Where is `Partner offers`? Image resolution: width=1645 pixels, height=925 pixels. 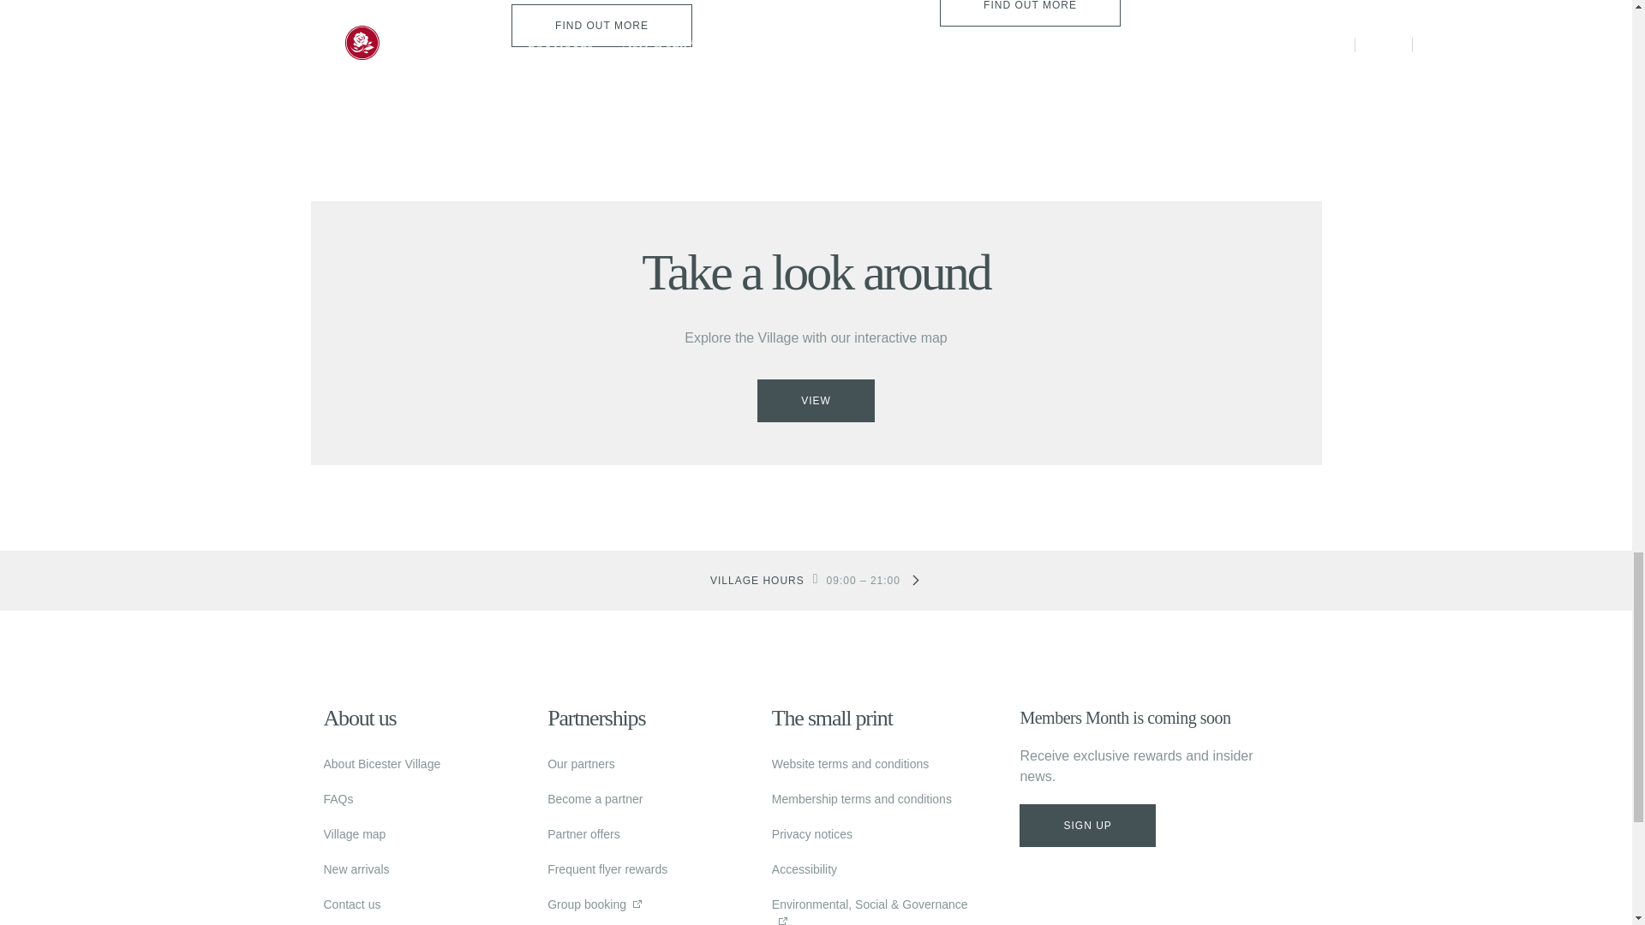 Partner offers is located at coordinates (583, 834).